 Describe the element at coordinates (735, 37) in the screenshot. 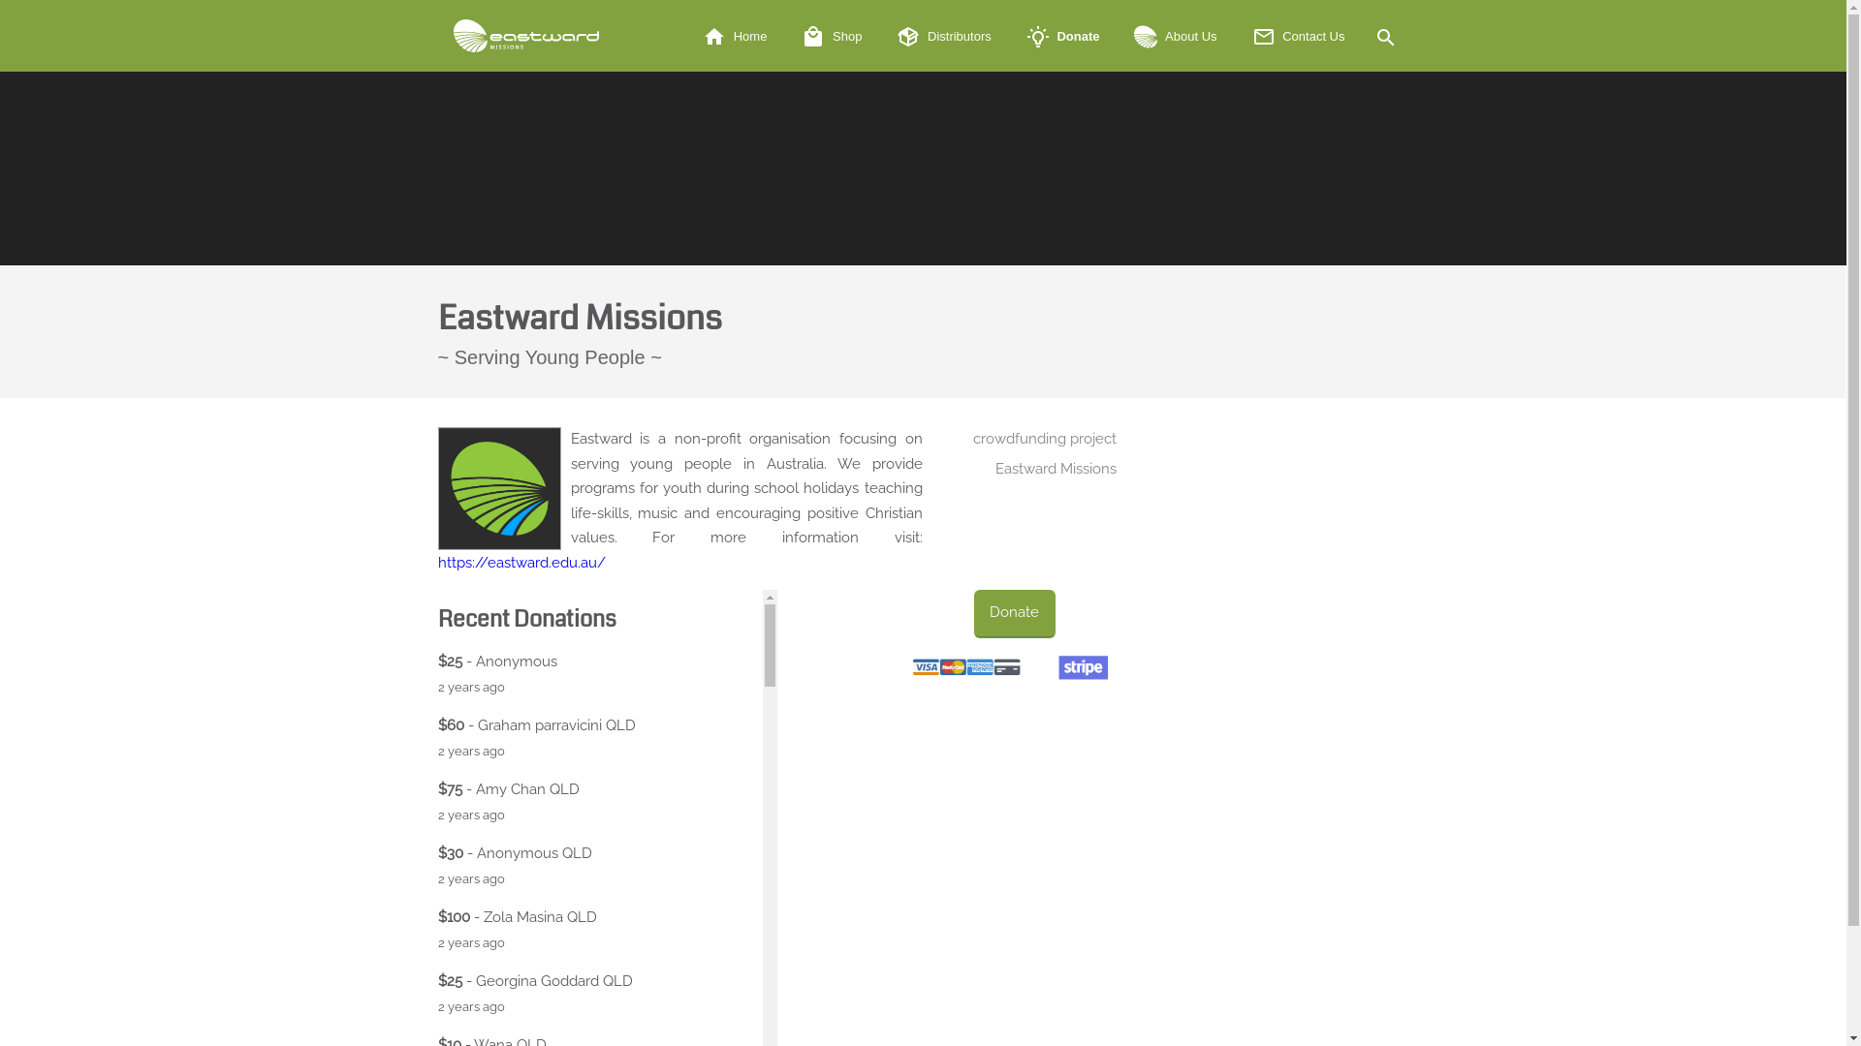

I see `Home` at that location.